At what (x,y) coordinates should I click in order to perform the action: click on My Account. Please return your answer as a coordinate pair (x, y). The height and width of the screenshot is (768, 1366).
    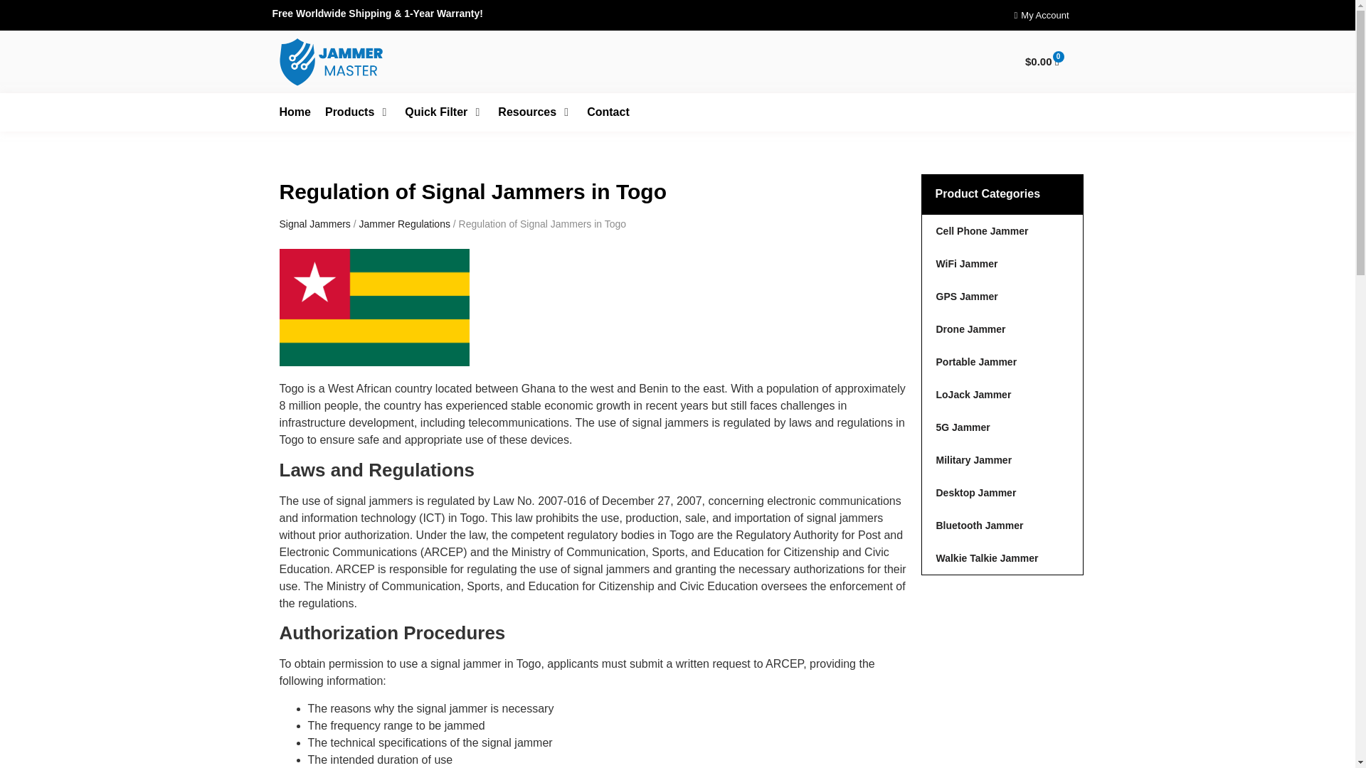
    Looking at the image, I should click on (1042, 15).